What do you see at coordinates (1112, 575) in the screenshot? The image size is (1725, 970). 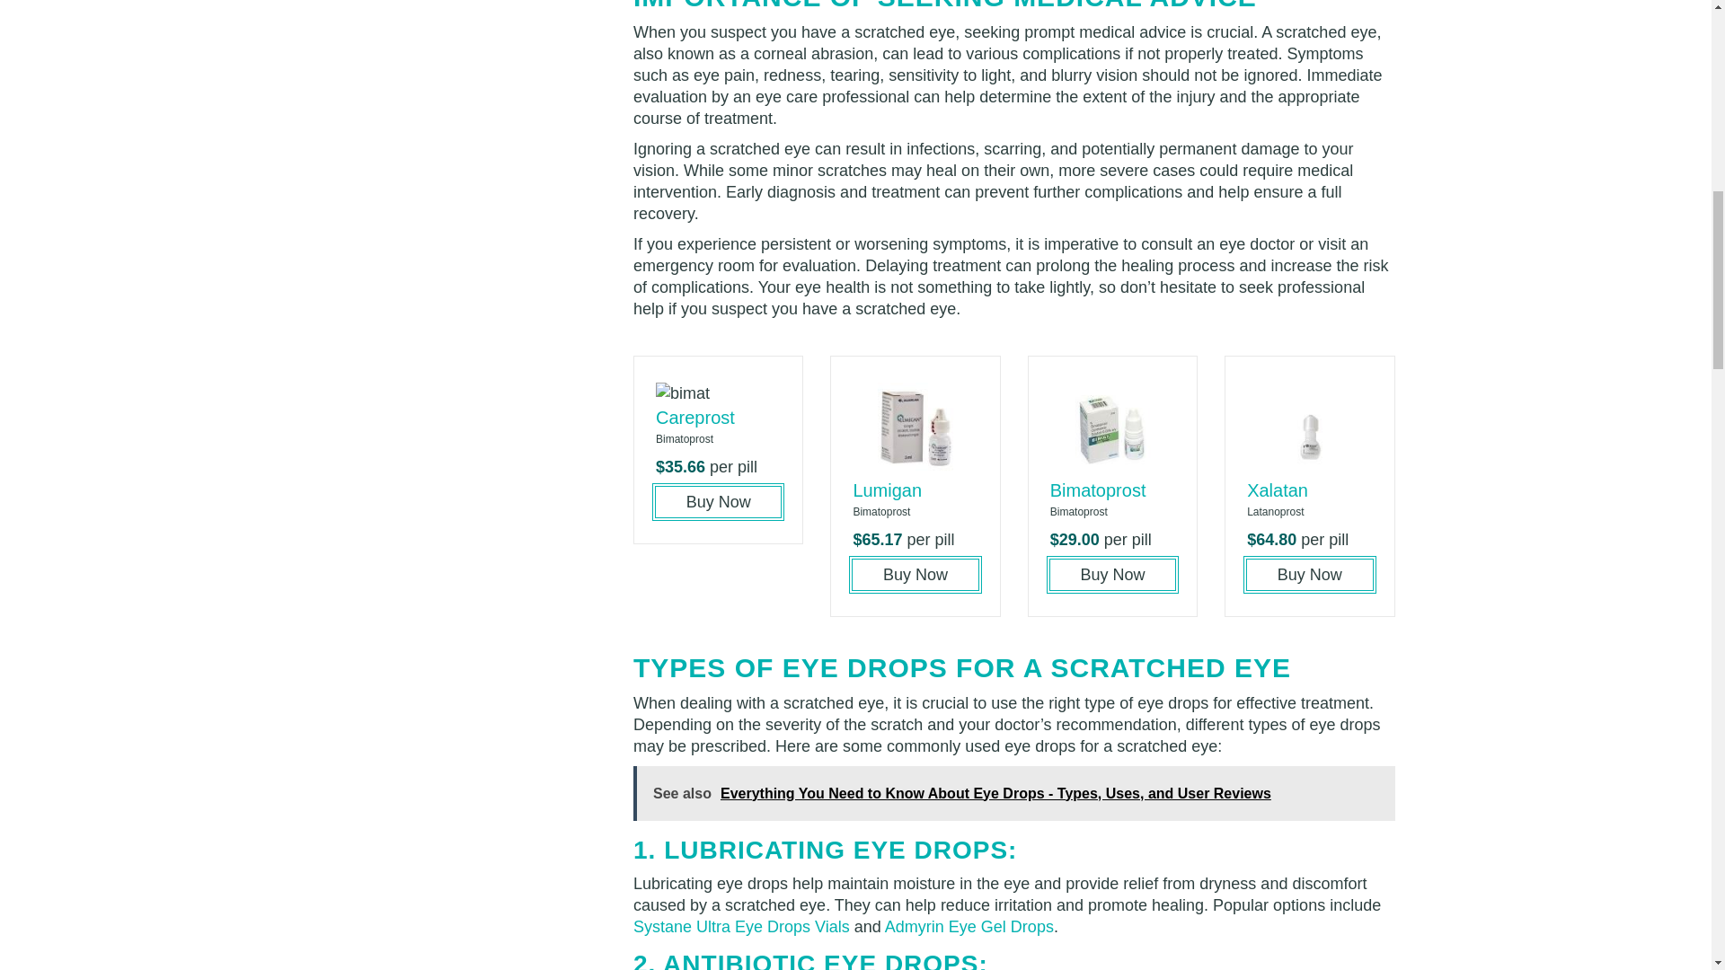 I see `Buy Now` at bounding box center [1112, 575].